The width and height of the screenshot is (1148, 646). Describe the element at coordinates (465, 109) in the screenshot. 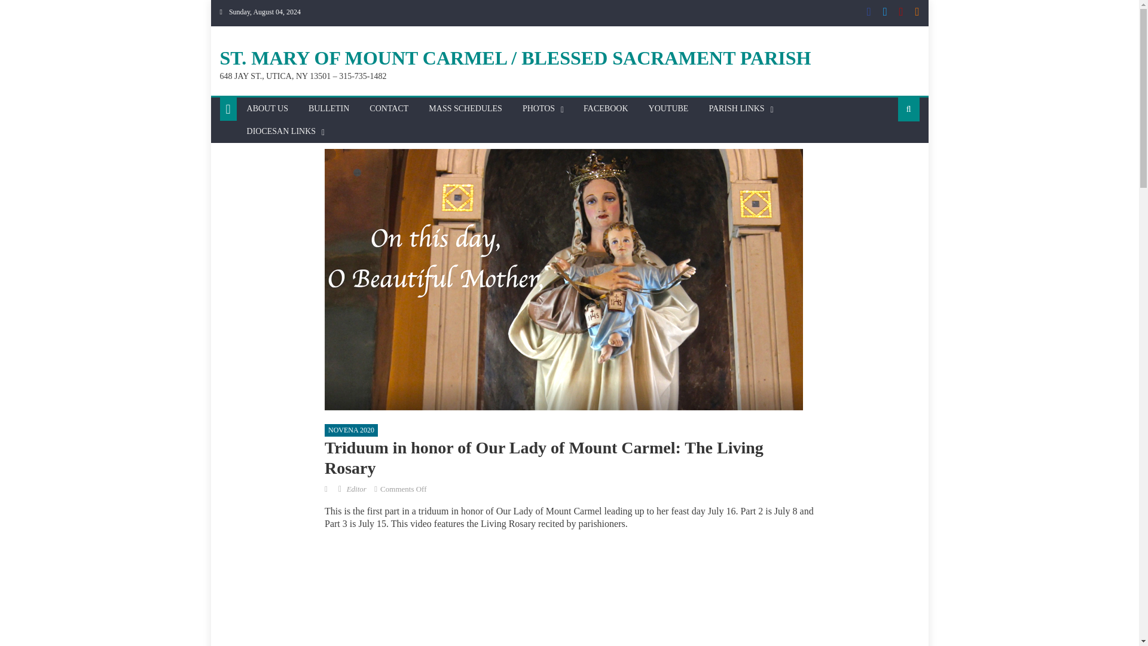

I see `MASS SCHEDULES` at that location.